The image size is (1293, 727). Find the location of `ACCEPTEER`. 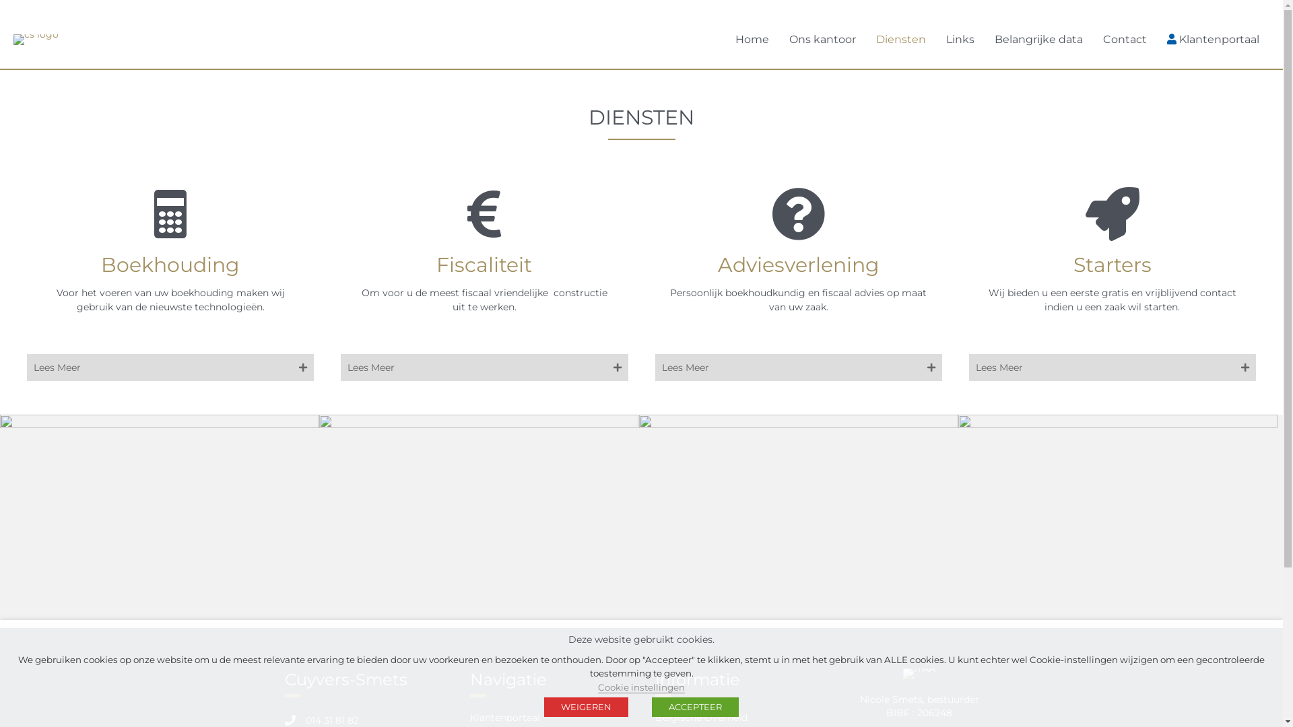

ACCEPTEER is located at coordinates (695, 707).